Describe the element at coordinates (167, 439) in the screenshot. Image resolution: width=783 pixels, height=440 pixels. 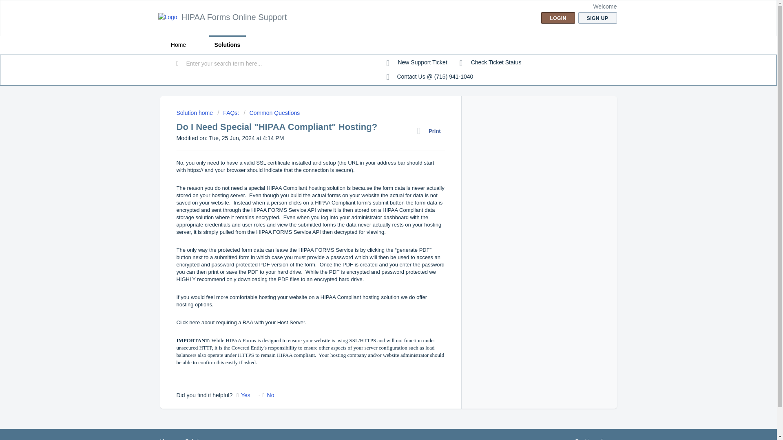
I see `Home` at that location.